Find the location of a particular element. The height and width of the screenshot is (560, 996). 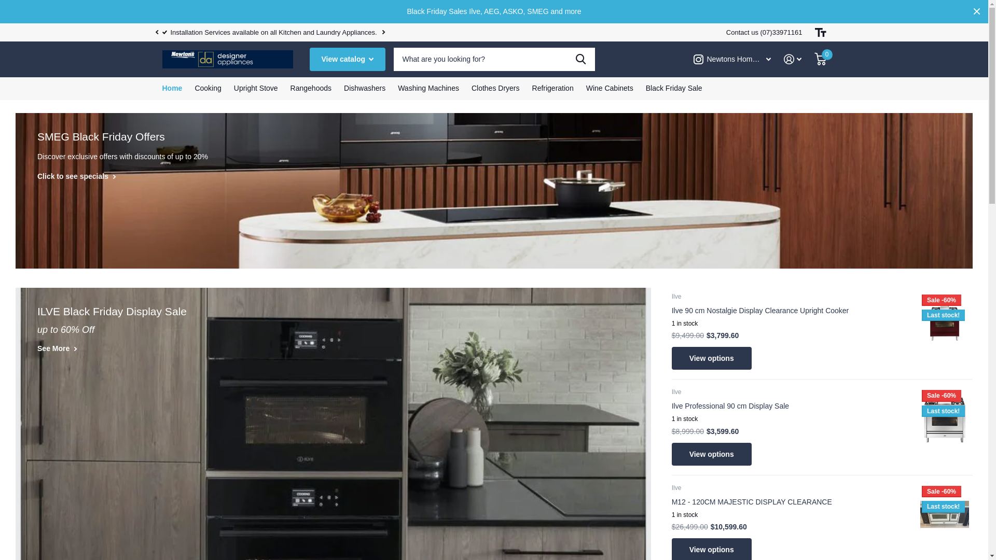

Home is located at coordinates (172, 89).